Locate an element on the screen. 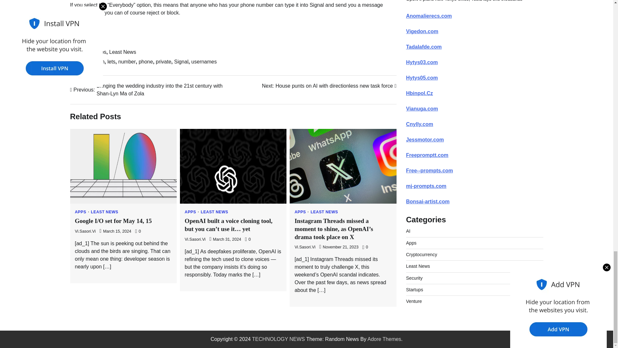  APPS is located at coordinates (82, 212).